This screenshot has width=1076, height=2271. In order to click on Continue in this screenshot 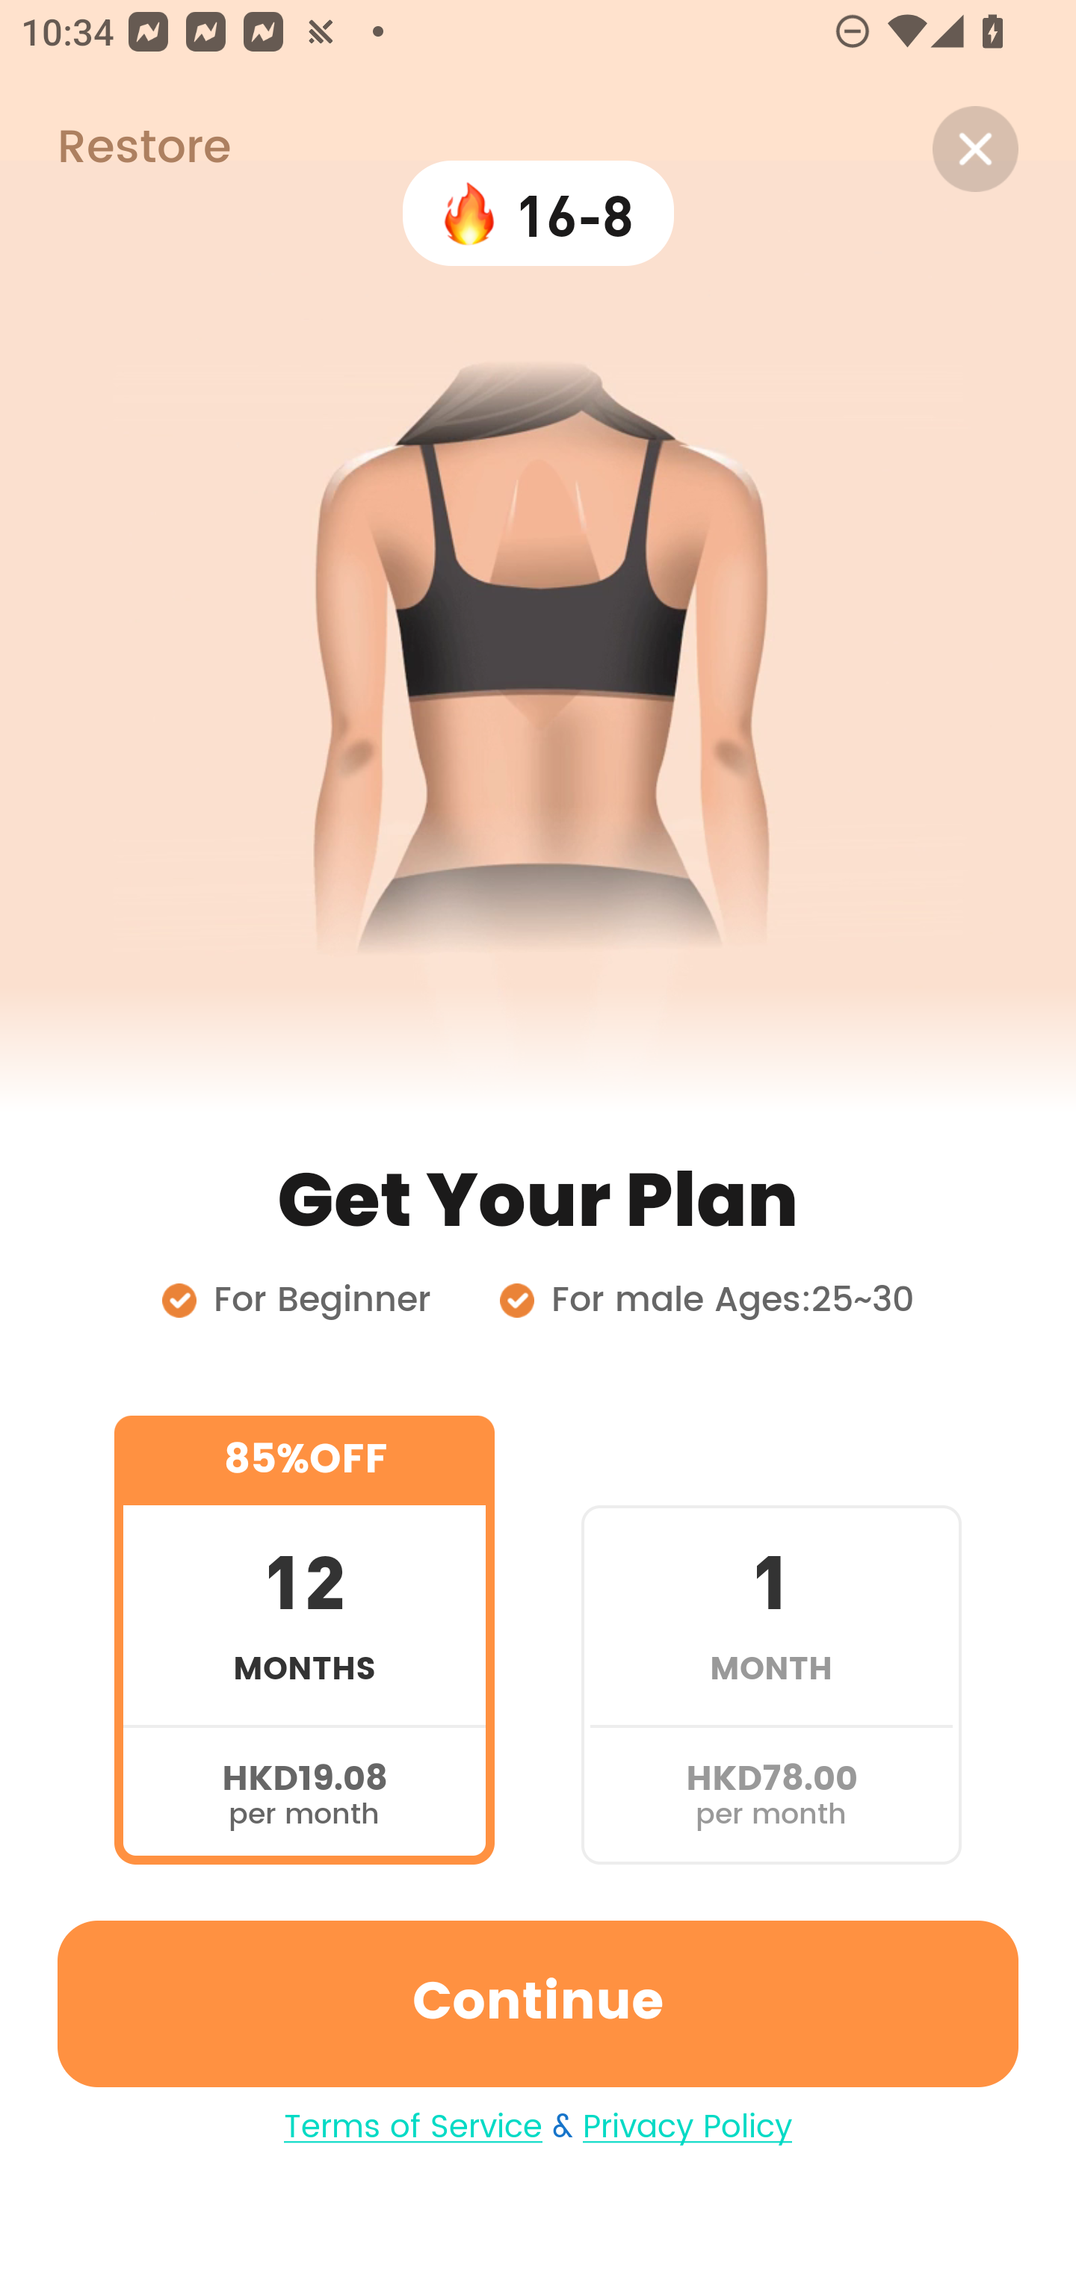, I will do `click(538, 2004)`.